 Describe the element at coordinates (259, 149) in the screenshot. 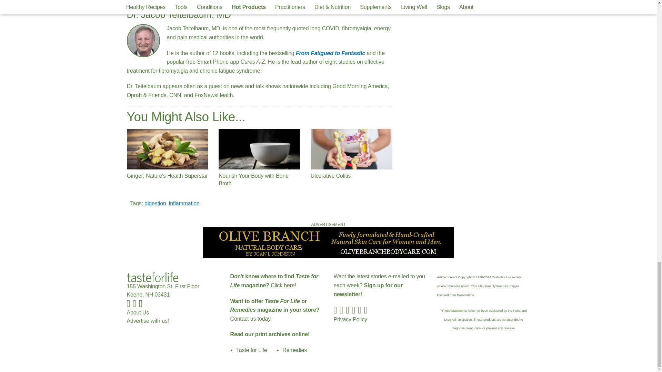

I see `Nourish Your Body with Bone Broth` at that location.